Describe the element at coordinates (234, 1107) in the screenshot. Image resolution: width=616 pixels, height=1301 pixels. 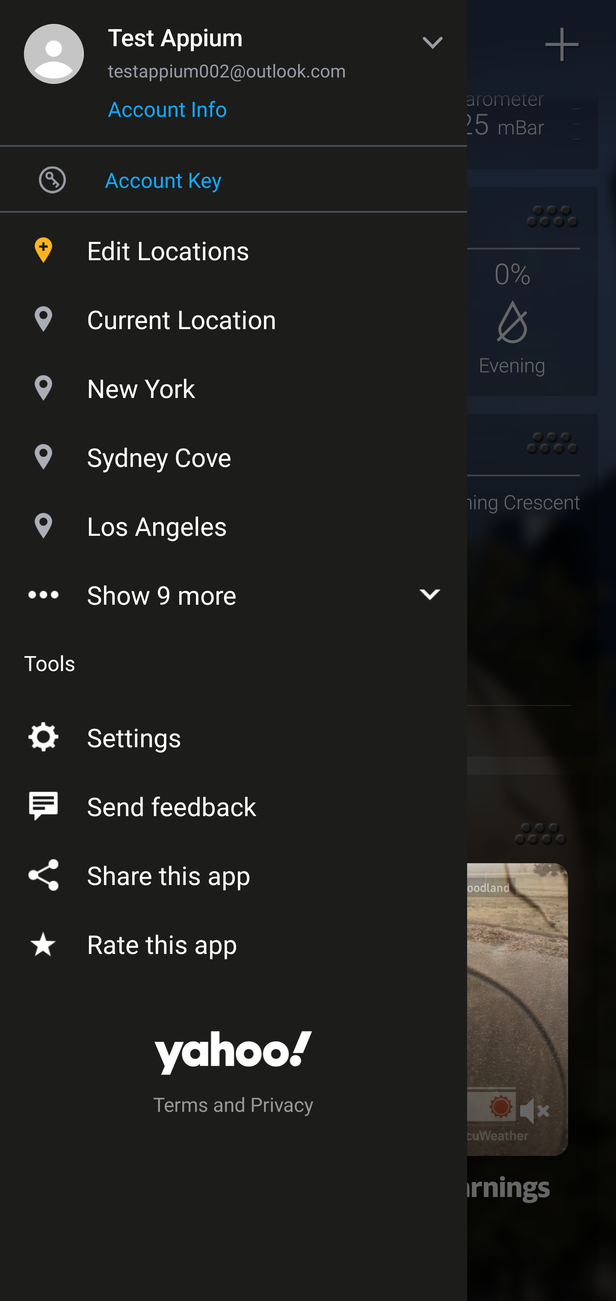
I see `Terms and Privacy Terms and privacy button` at that location.